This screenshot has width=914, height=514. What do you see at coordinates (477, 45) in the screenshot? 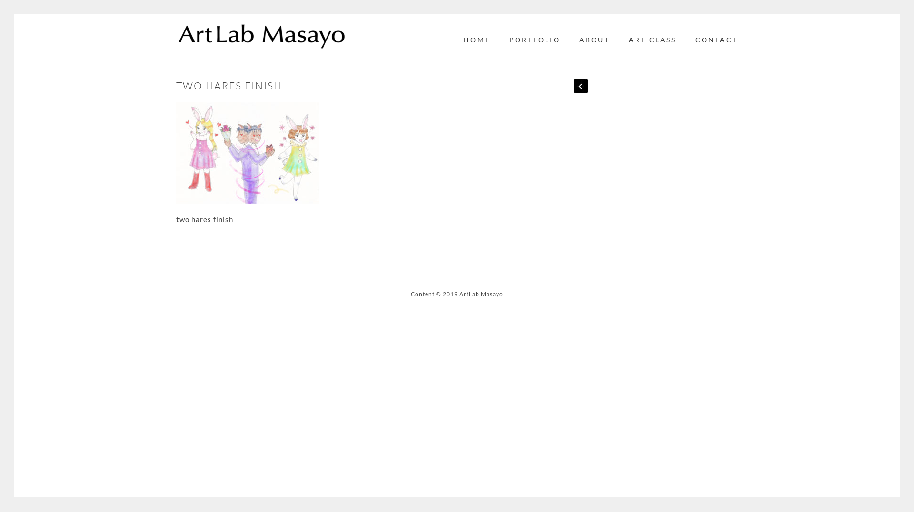
I see `HOME` at bounding box center [477, 45].